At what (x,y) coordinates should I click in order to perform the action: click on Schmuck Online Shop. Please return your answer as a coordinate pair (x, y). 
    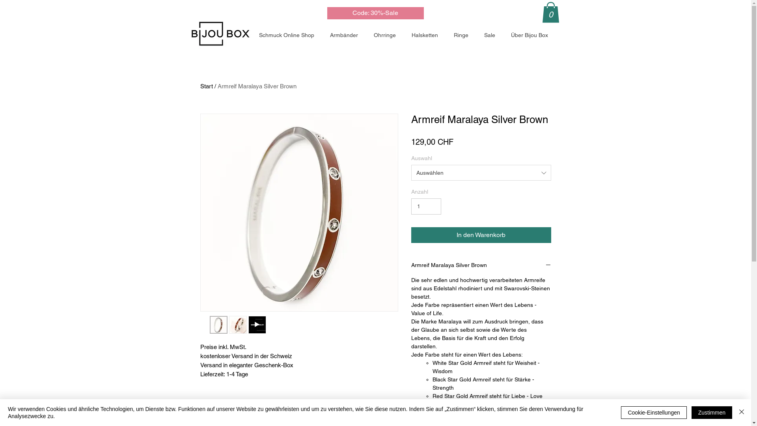
    Looking at the image, I should click on (289, 35).